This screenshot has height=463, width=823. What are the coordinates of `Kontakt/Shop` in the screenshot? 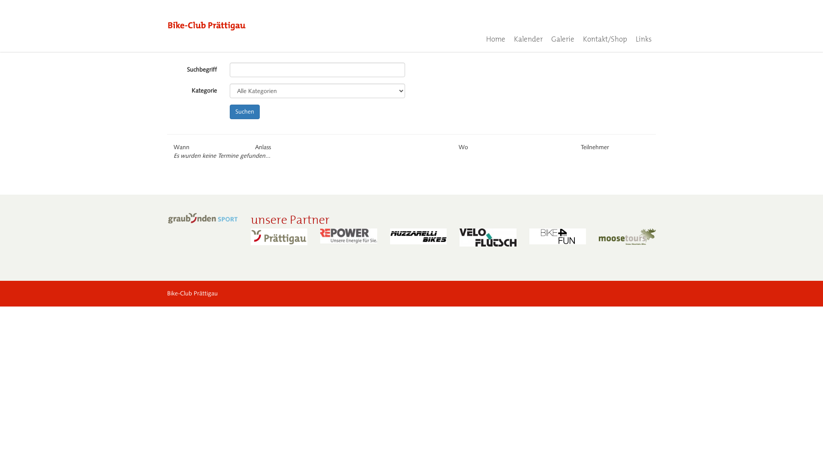 It's located at (605, 39).